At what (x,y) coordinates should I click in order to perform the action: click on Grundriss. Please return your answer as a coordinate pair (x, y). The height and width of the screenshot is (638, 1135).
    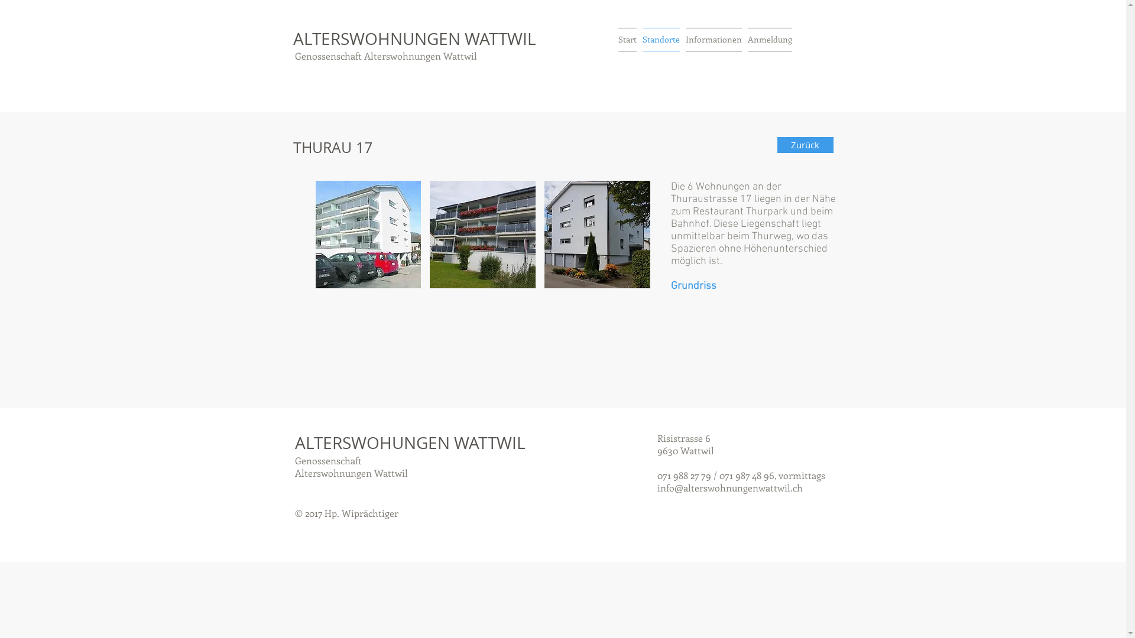
    Looking at the image, I should click on (693, 286).